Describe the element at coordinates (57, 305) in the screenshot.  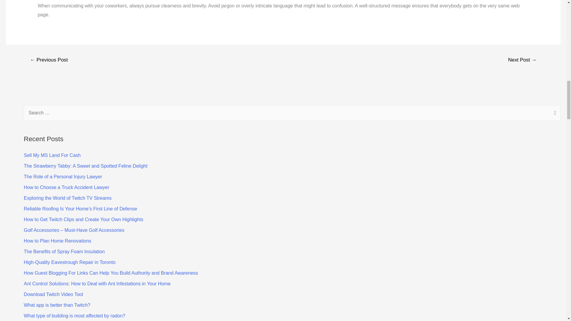
I see `What app is better than Twitch?` at that location.